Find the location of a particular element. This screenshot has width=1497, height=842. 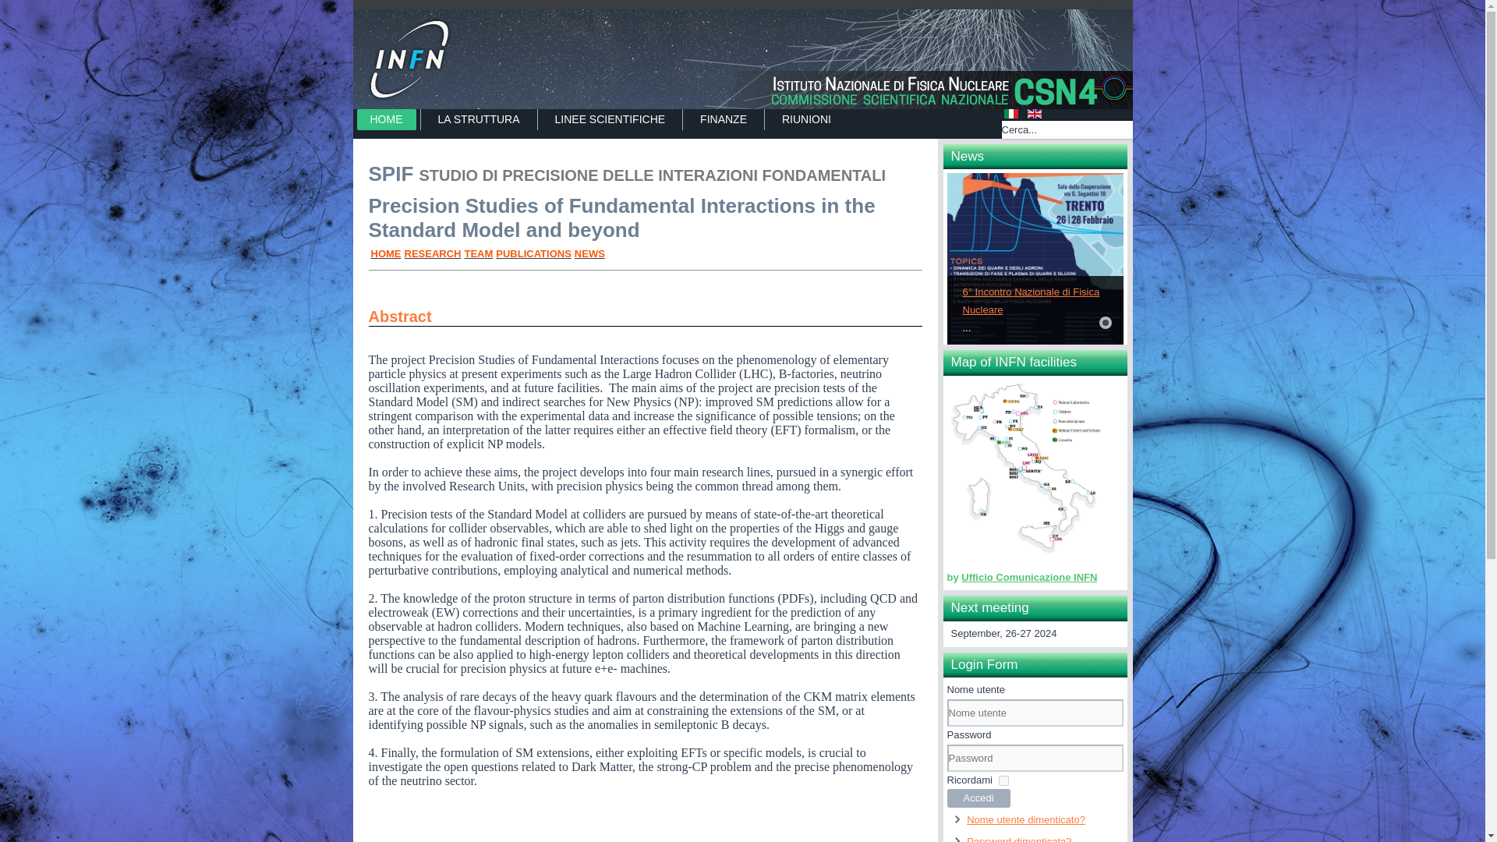

HOME is located at coordinates (386, 253).